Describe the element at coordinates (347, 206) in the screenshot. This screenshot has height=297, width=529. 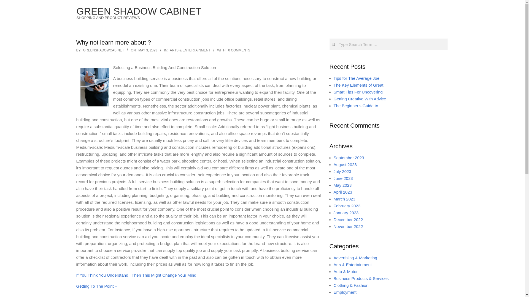
I see `February 2023` at that location.